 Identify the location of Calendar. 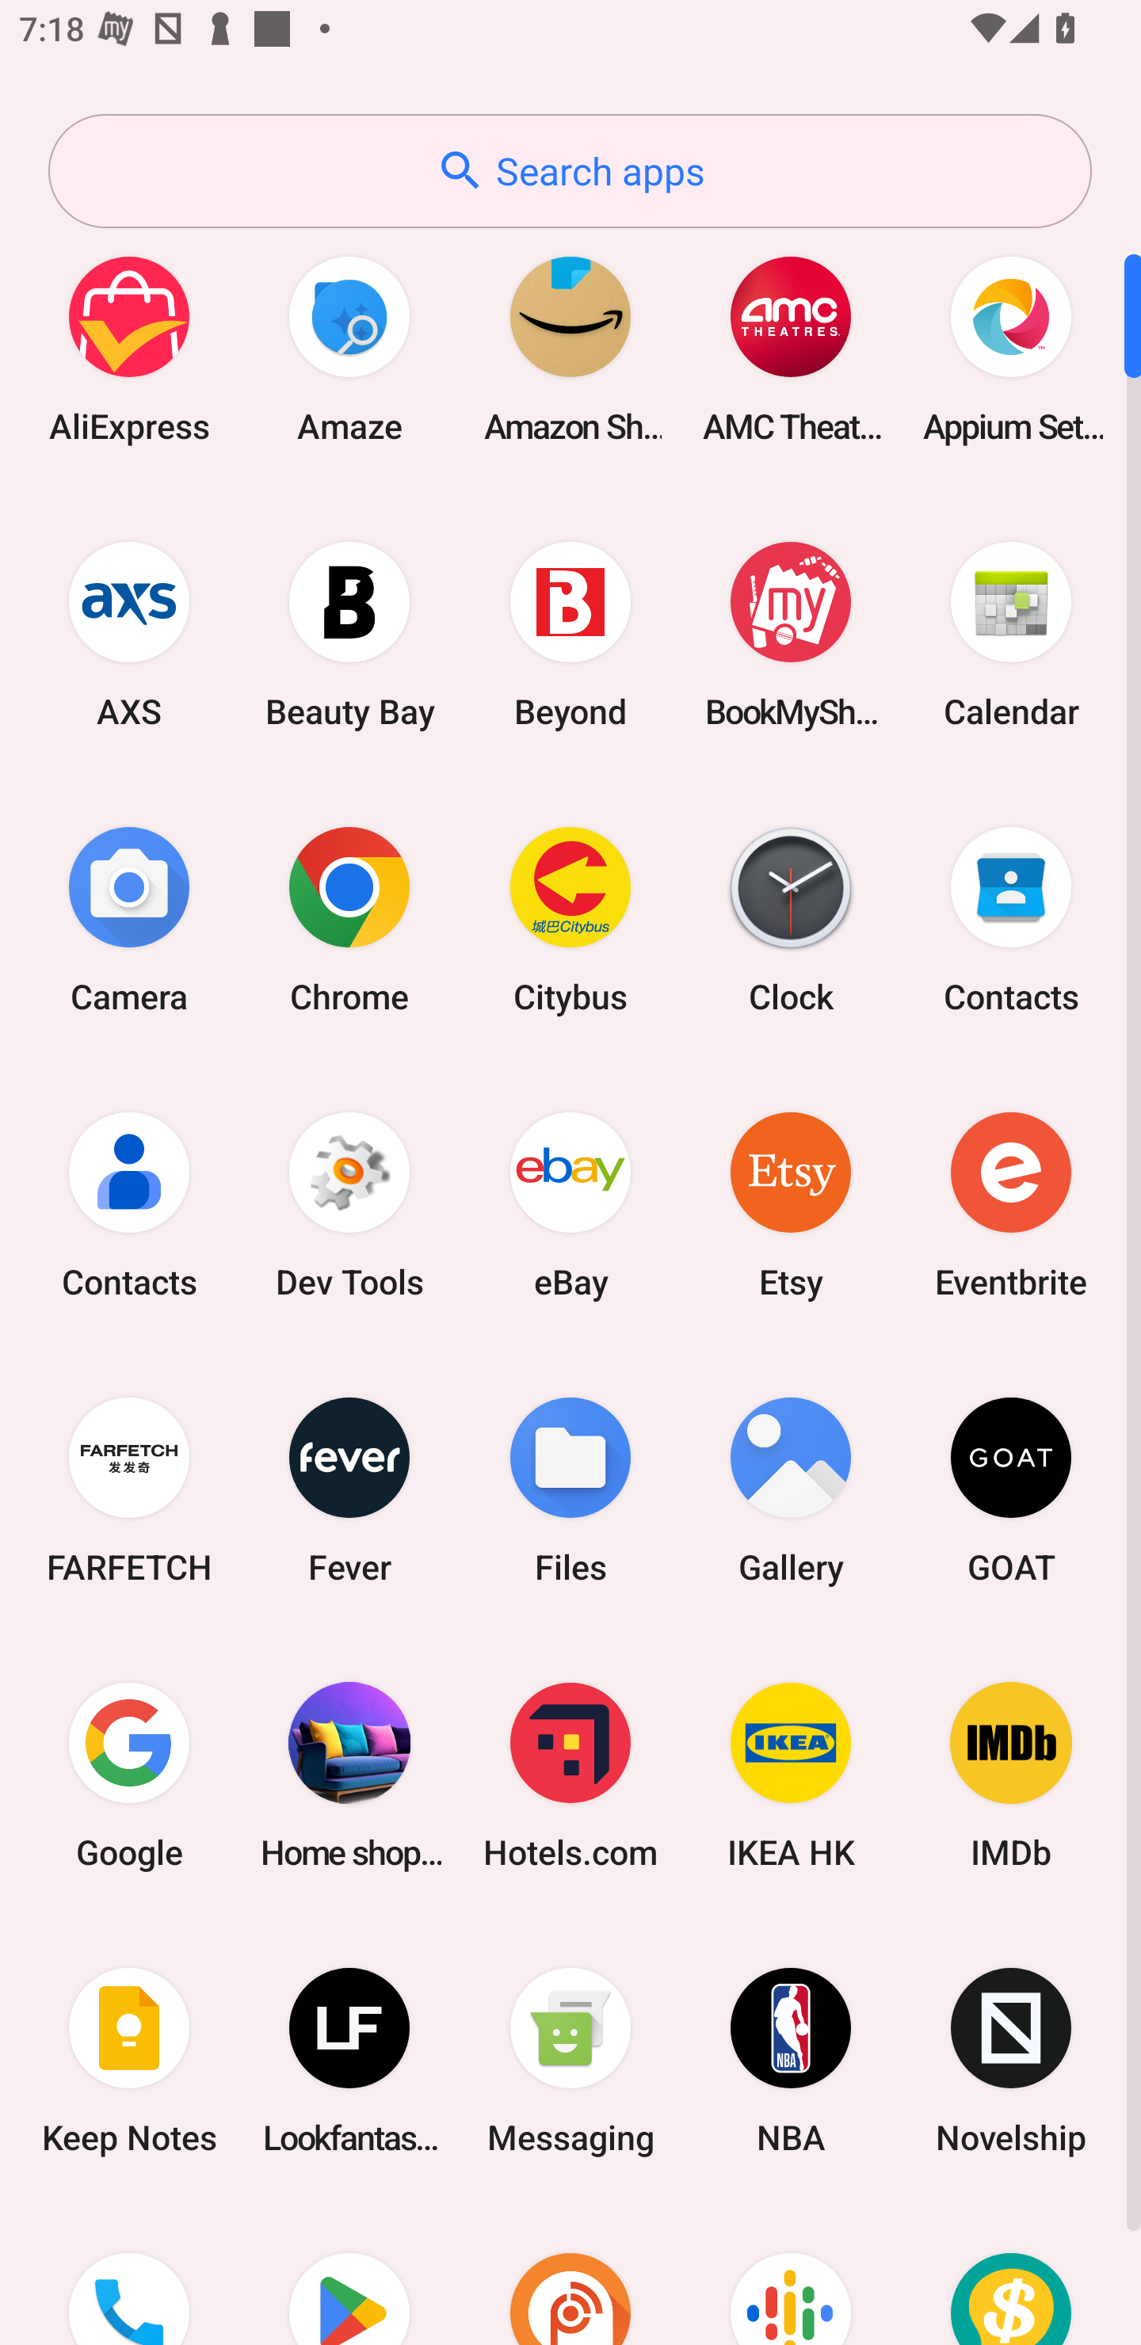
(1011, 634).